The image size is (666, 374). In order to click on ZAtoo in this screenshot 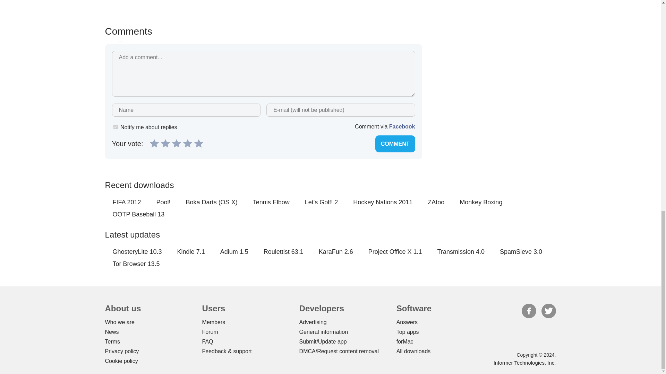, I will do `click(436, 202)`.